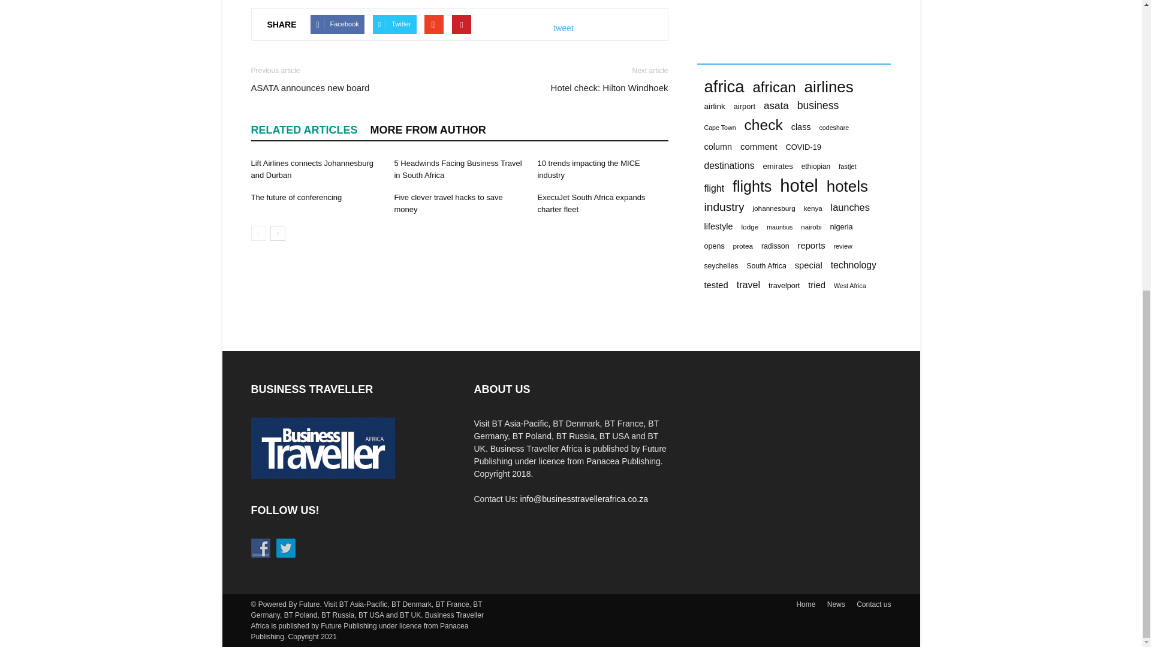  What do you see at coordinates (589, 169) in the screenshot?
I see `10 trends impacting the MICE industry` at bounding box center [589, 169].